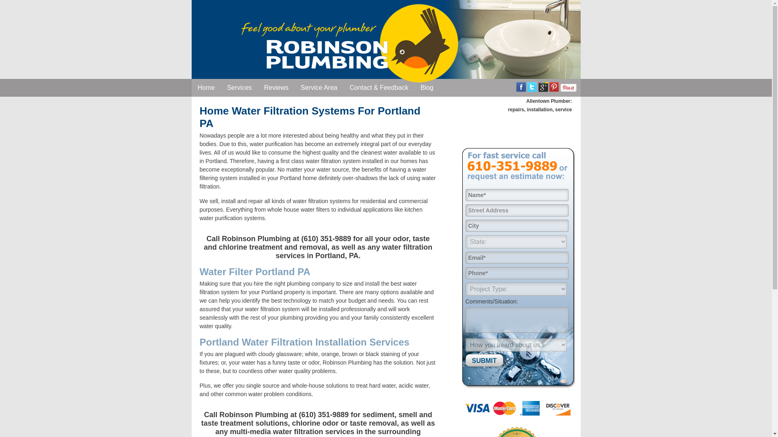  I want to click on Service Area, so click(319, 87).